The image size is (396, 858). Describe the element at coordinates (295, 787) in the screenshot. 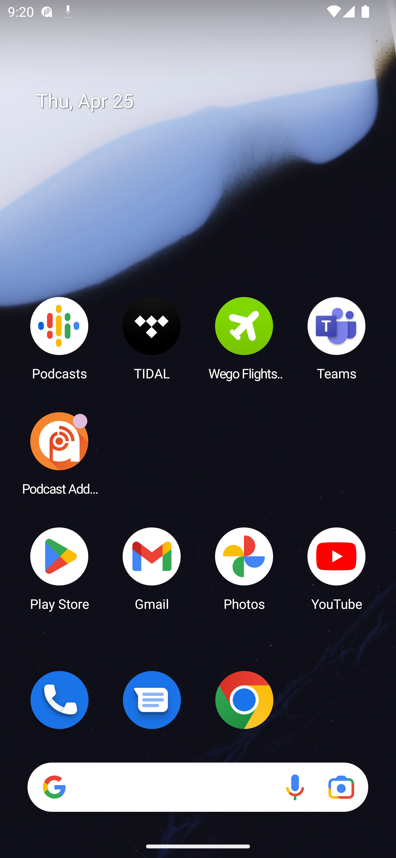

I see `Voice search` at that location.